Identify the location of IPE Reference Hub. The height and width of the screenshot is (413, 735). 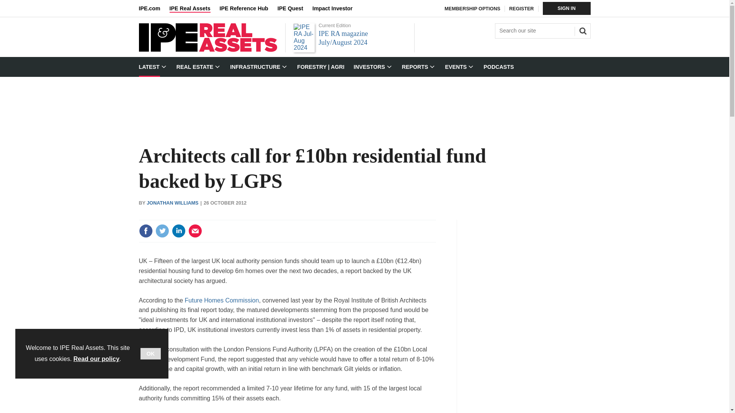
(248, 8).